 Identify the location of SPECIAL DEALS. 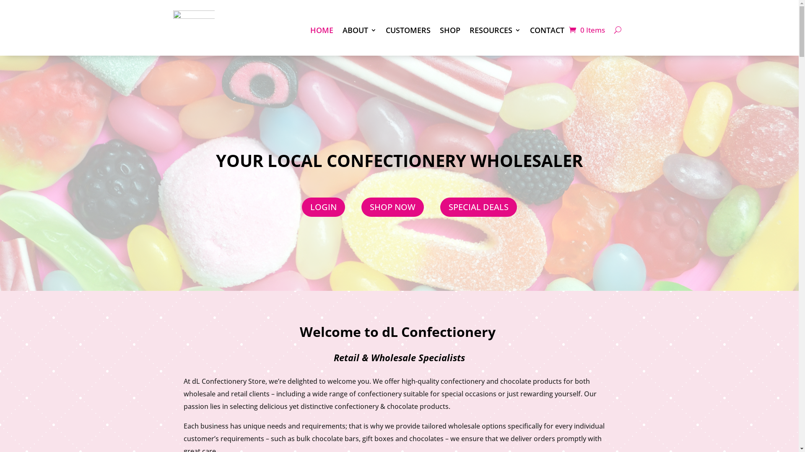
(479, 207).